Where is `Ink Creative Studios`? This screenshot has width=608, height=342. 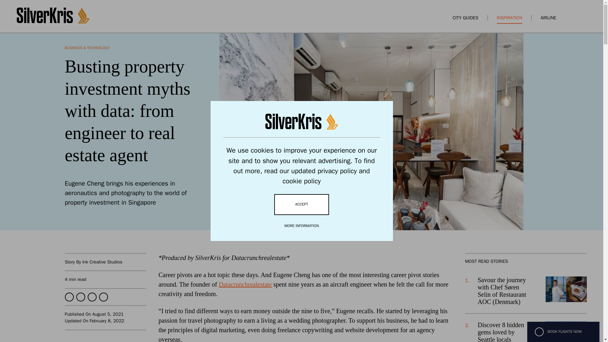
Ink Creative Studios is located at coordinates (102, 262).